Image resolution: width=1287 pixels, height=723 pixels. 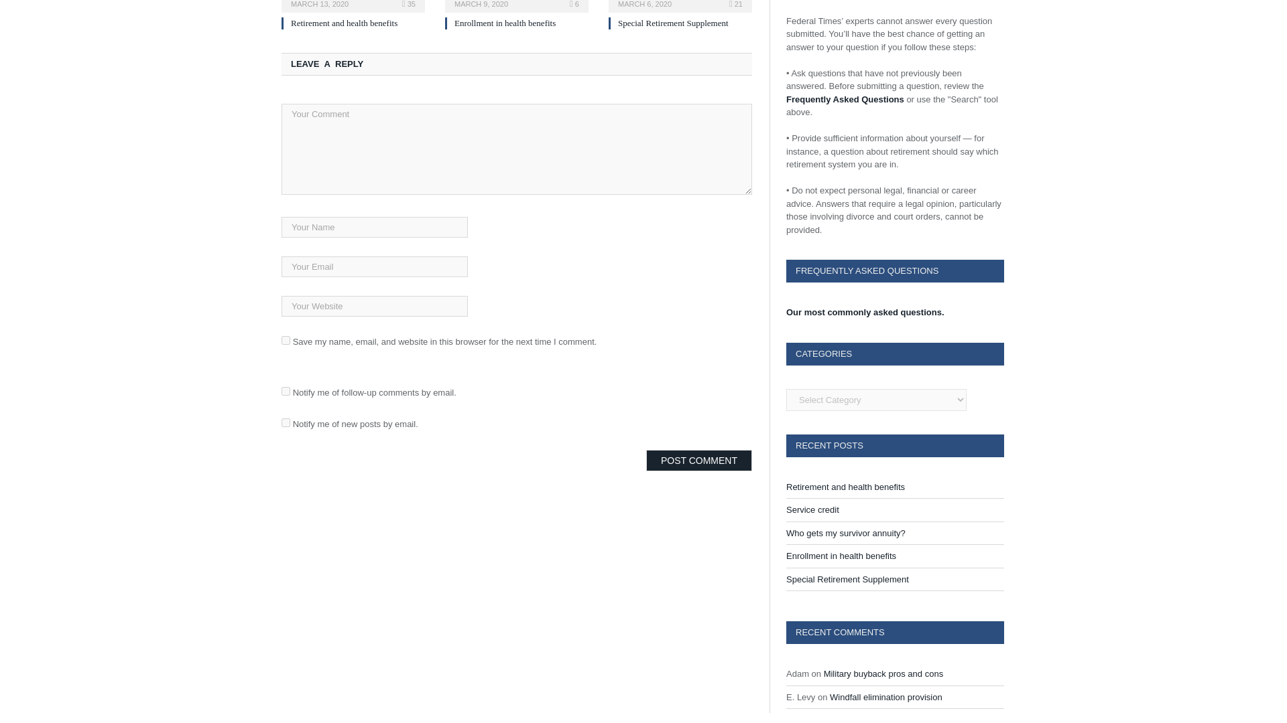 I want to click on yes, so click(x=286, y=340).